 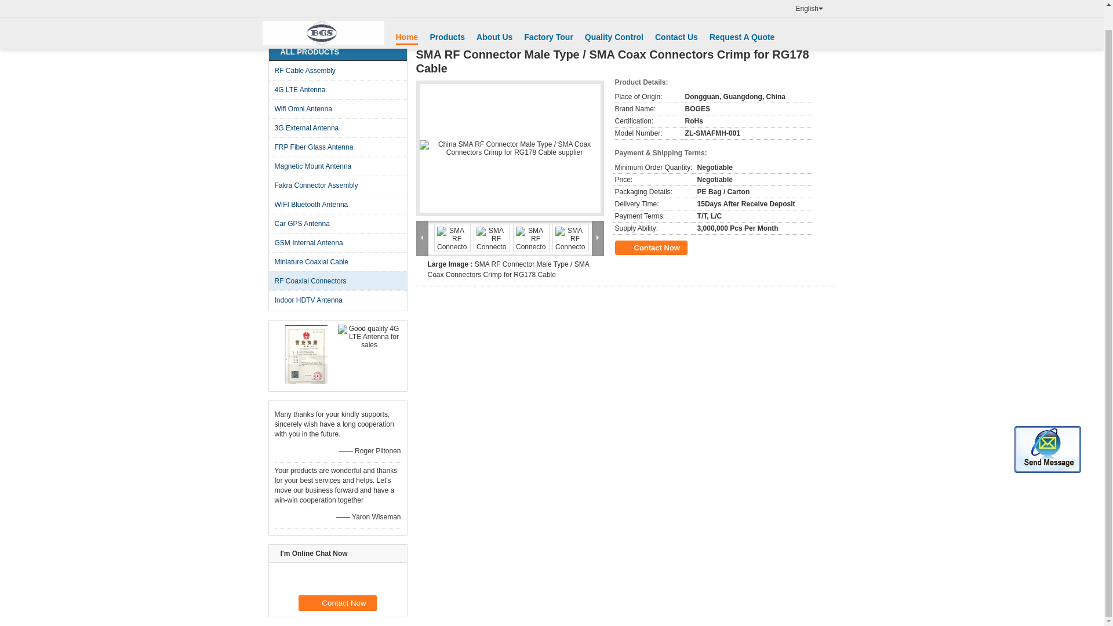 What do you see at coordinates (339, 300) in the screenshot?
I see `Indoor HDTV Antenna` at bounding box center [339, 300].